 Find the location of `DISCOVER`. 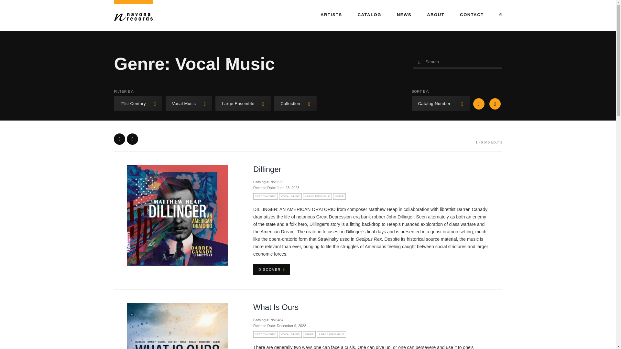

DISCOVER is located at coordinates (272, 270).